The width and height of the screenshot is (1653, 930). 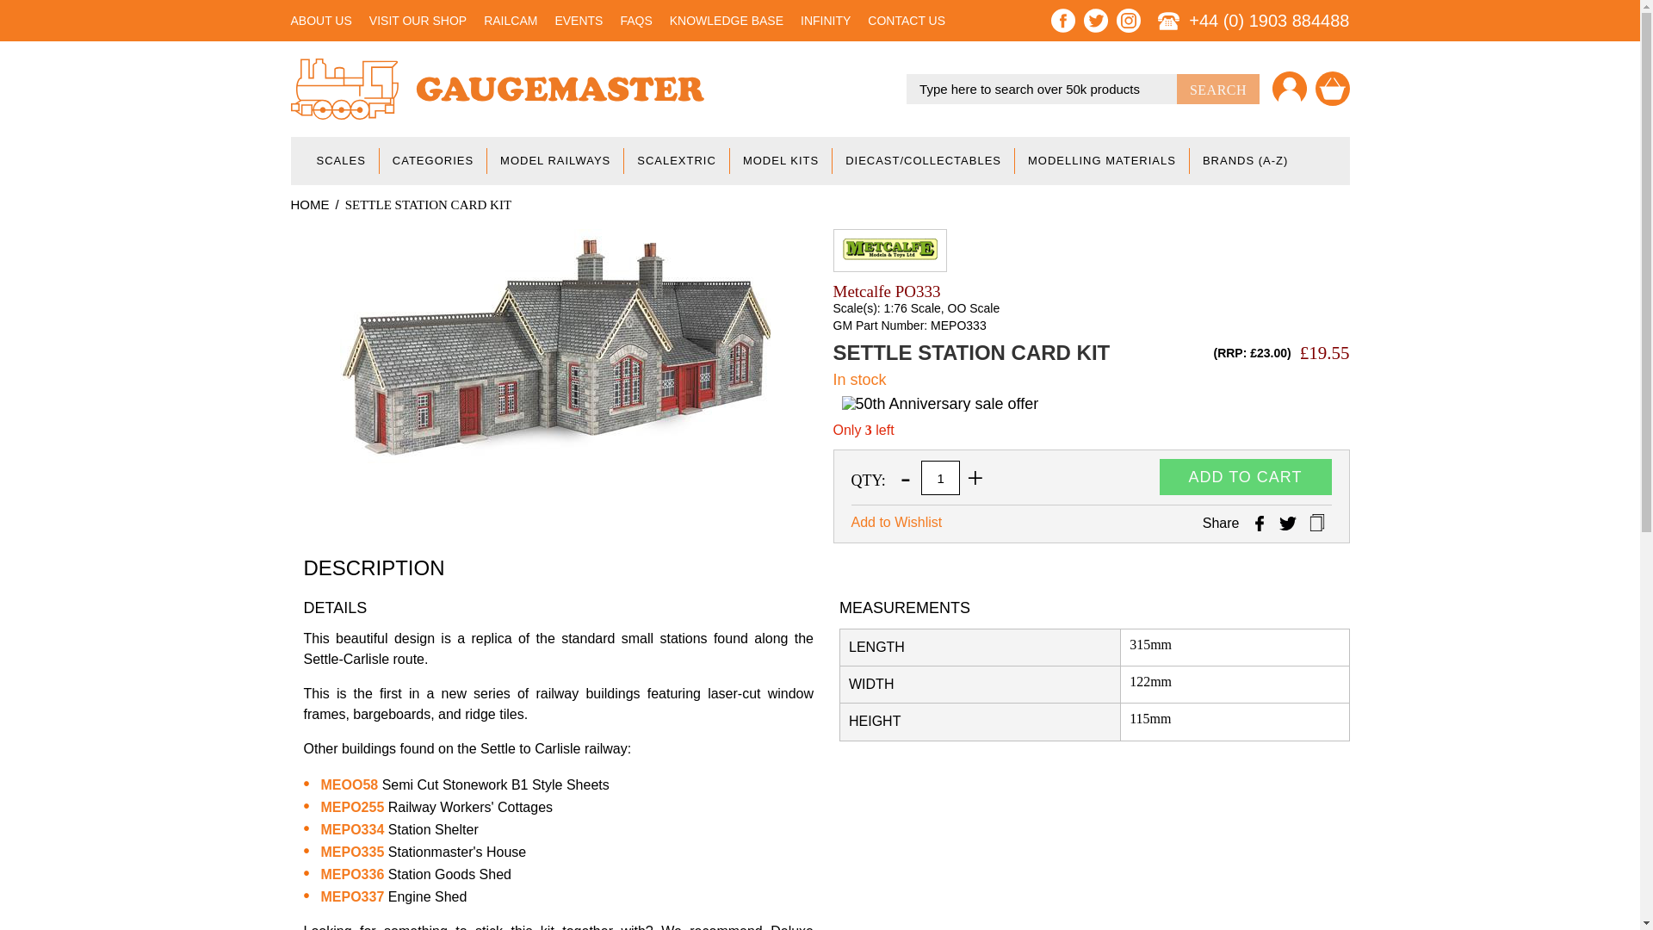 I want to click on Click to View, so click(x=351, y=851).